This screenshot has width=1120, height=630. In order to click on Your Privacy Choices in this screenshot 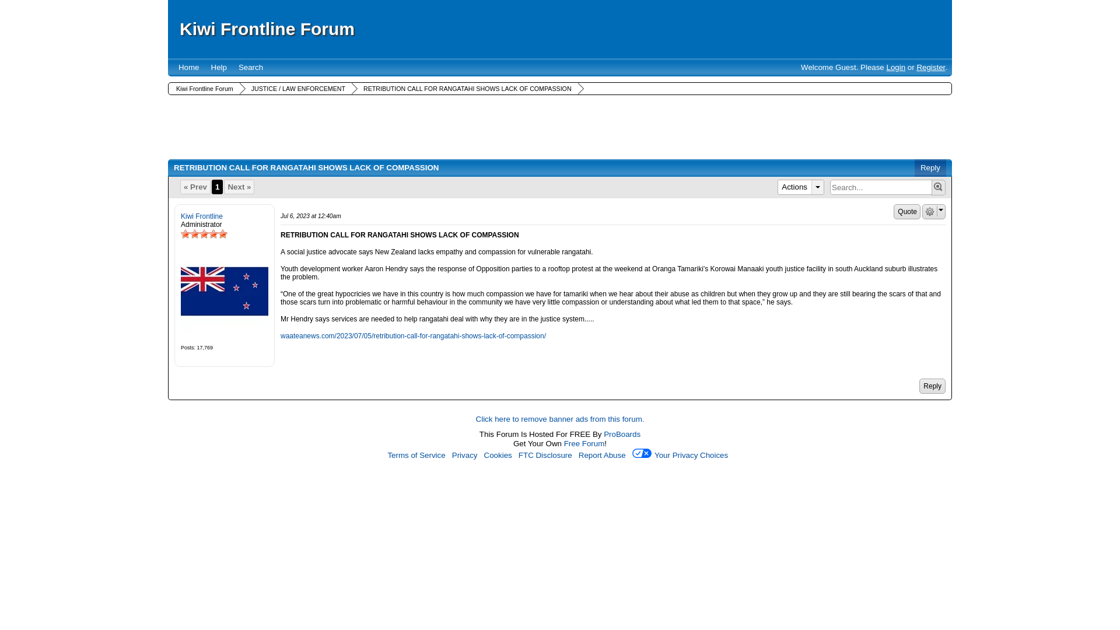, I will do `click(682, 455)`.